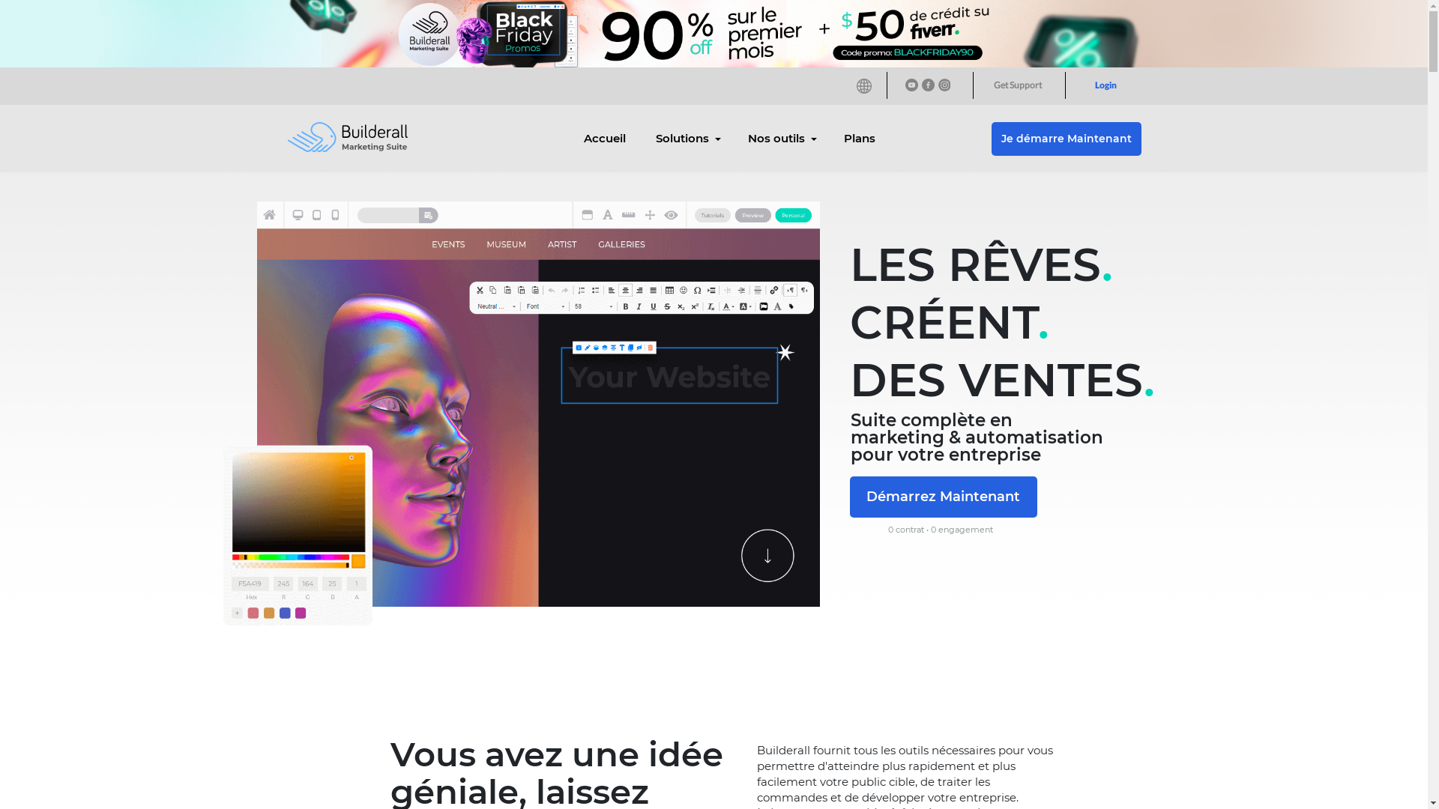 This screenshot has height=809, width=1439. What do you see at coordinates (1018, 85) in the screenshot?
I see `Get Support` at bounding box center [1018, 85].